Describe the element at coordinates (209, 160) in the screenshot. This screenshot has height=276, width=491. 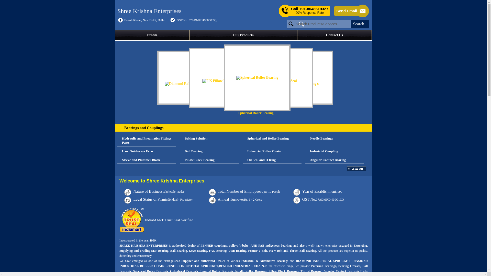
I see `Pillow Block Bearing` at that location.